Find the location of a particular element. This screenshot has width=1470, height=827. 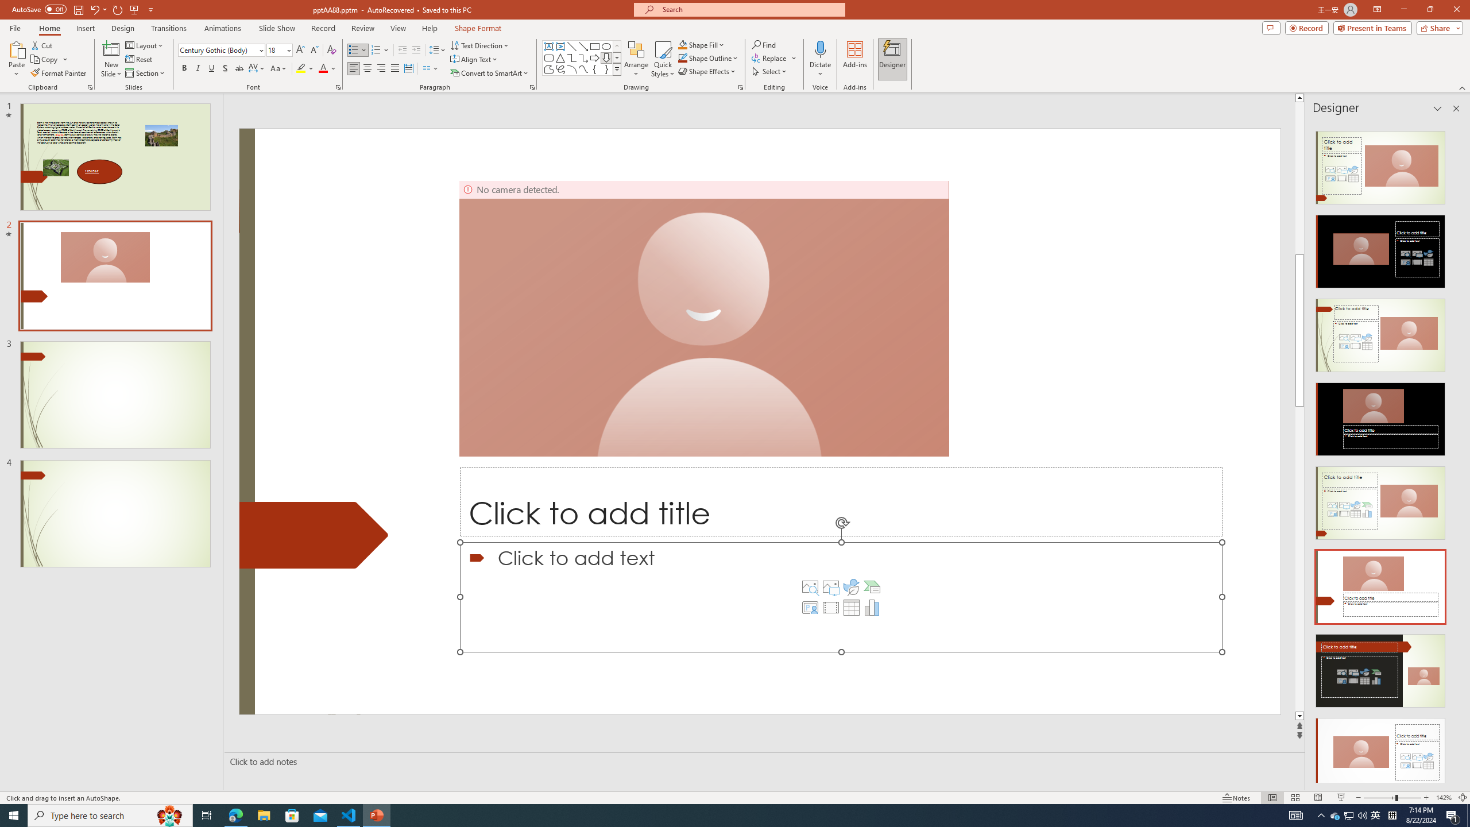

Text Highlight Color Yellow is located at coordinates (301, 69).